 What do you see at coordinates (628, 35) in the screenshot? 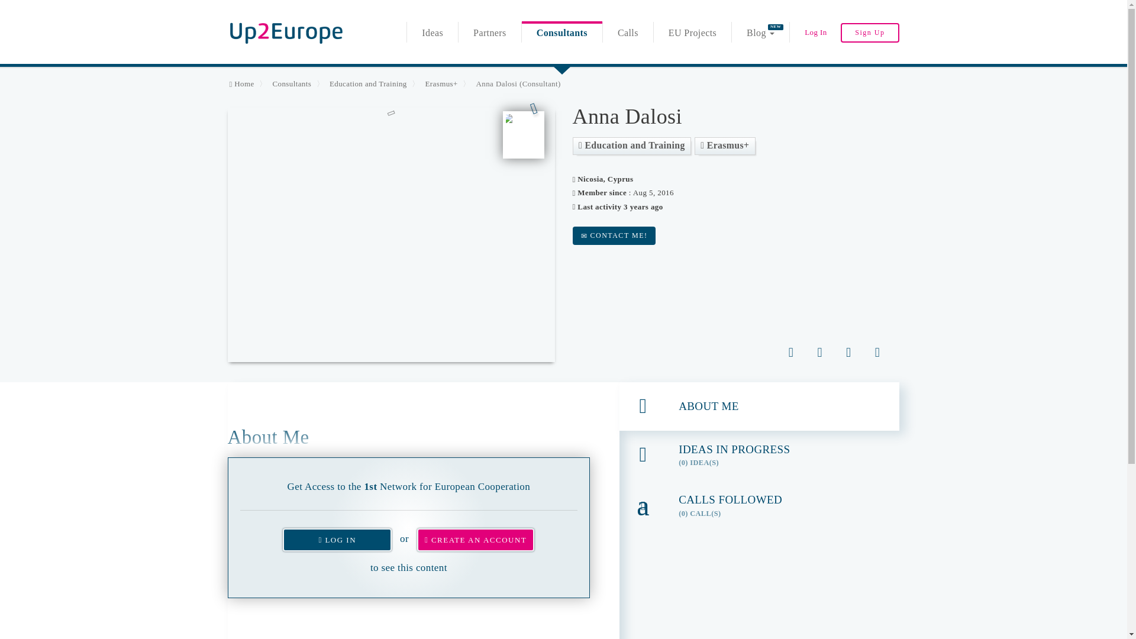
I see `Share with Facebook` at bounding box center [628, 35].